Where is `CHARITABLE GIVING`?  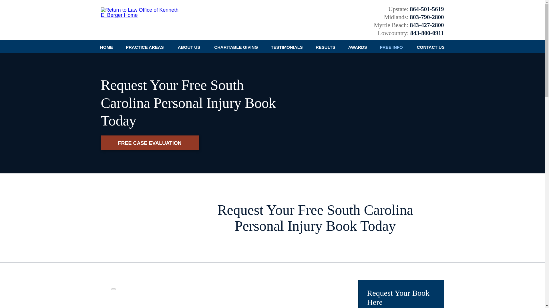 CHARITABLE GIVING is located at coordinates (236, 46).